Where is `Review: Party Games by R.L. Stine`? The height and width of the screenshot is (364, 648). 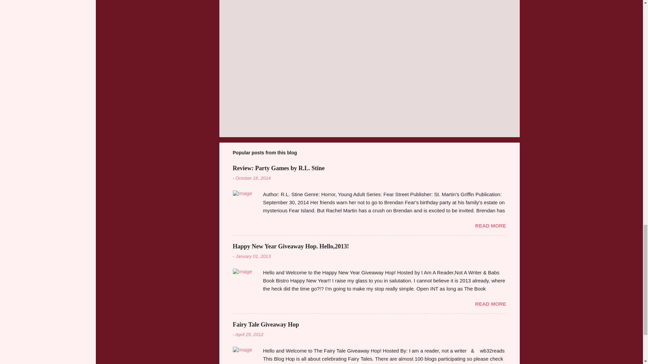 Review: Party Games by R.L. Stine is located at coordinates (278, 168).